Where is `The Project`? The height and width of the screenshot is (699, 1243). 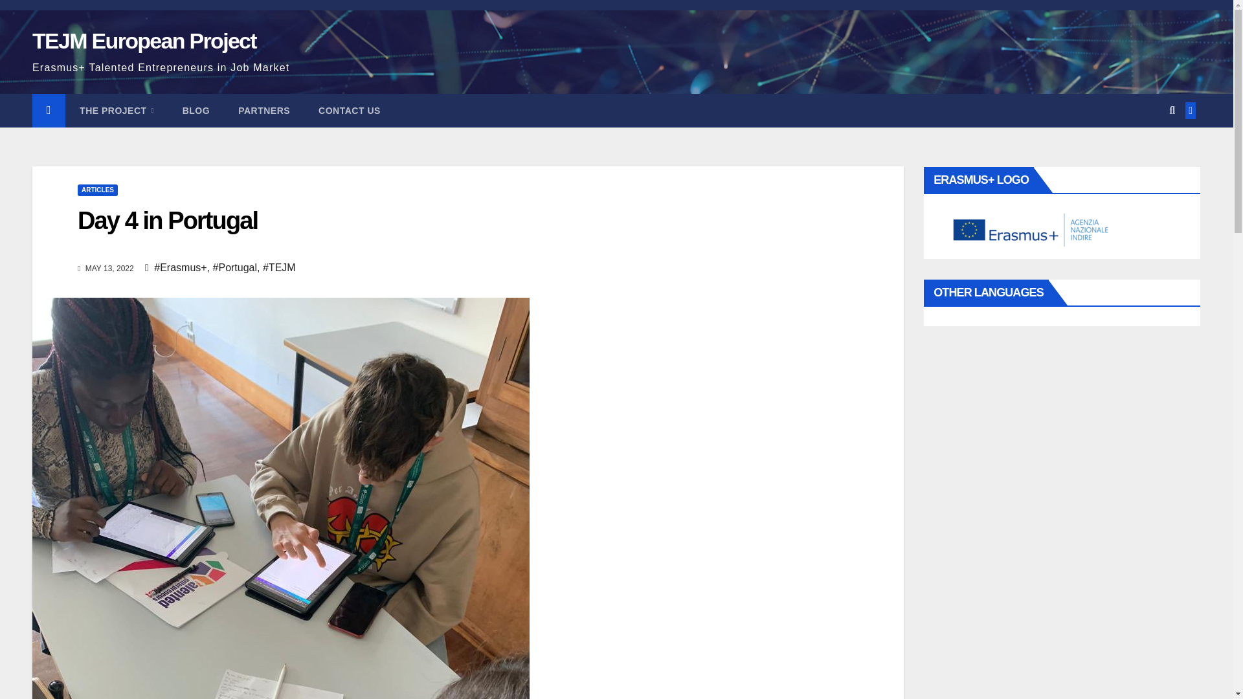 The Project is located at coordinates (117, 110).